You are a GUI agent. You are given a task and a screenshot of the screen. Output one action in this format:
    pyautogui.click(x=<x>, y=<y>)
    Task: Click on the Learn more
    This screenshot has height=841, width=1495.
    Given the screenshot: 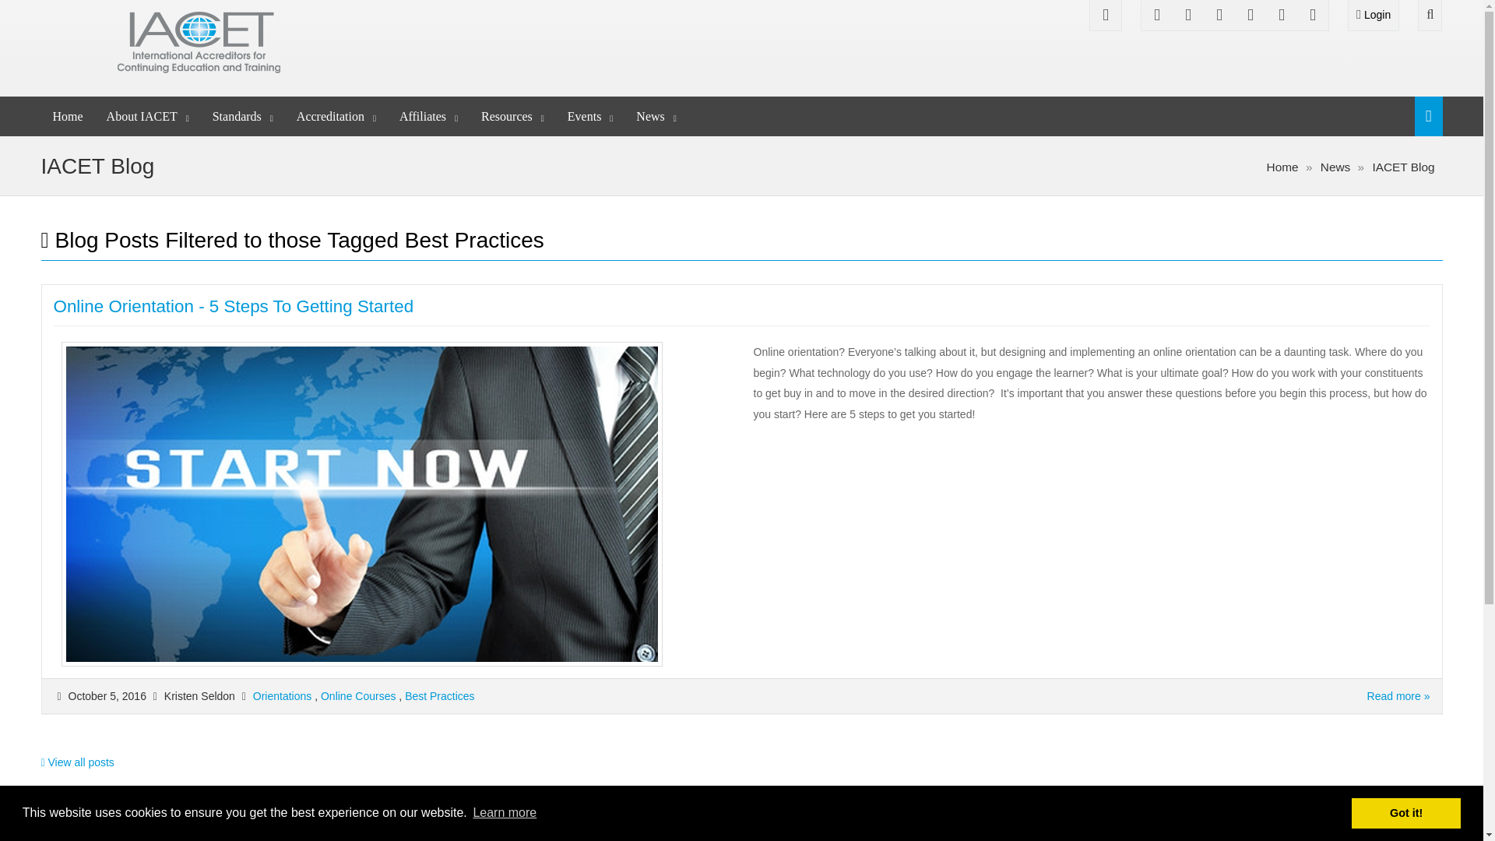 What is the action you would take?
    pyautogui.click(x=505, y=813)
    